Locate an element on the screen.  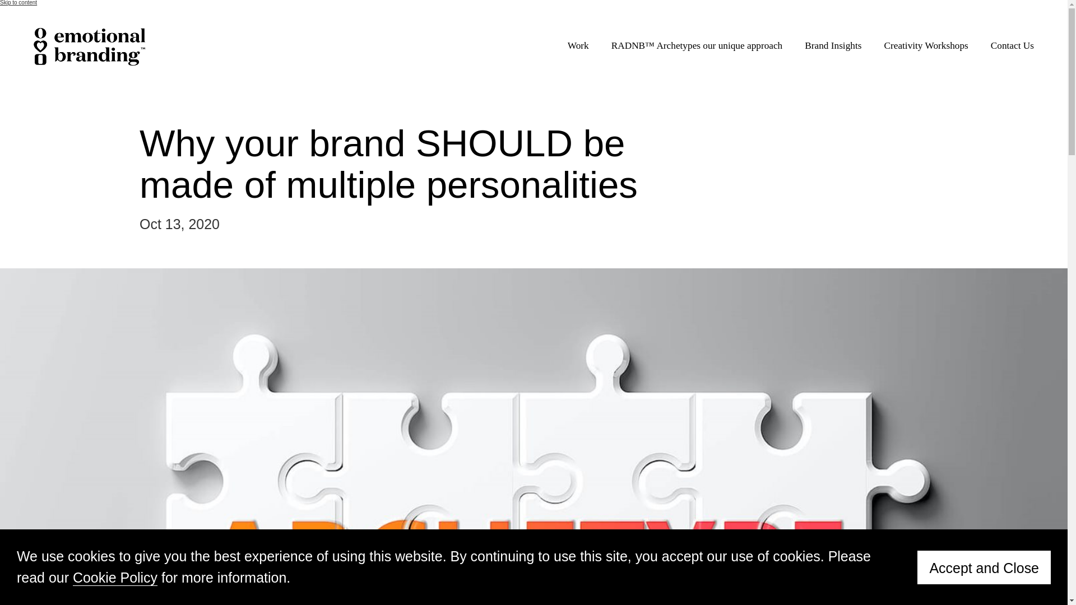
Cookie Policy is located at coordinates (115, 578).